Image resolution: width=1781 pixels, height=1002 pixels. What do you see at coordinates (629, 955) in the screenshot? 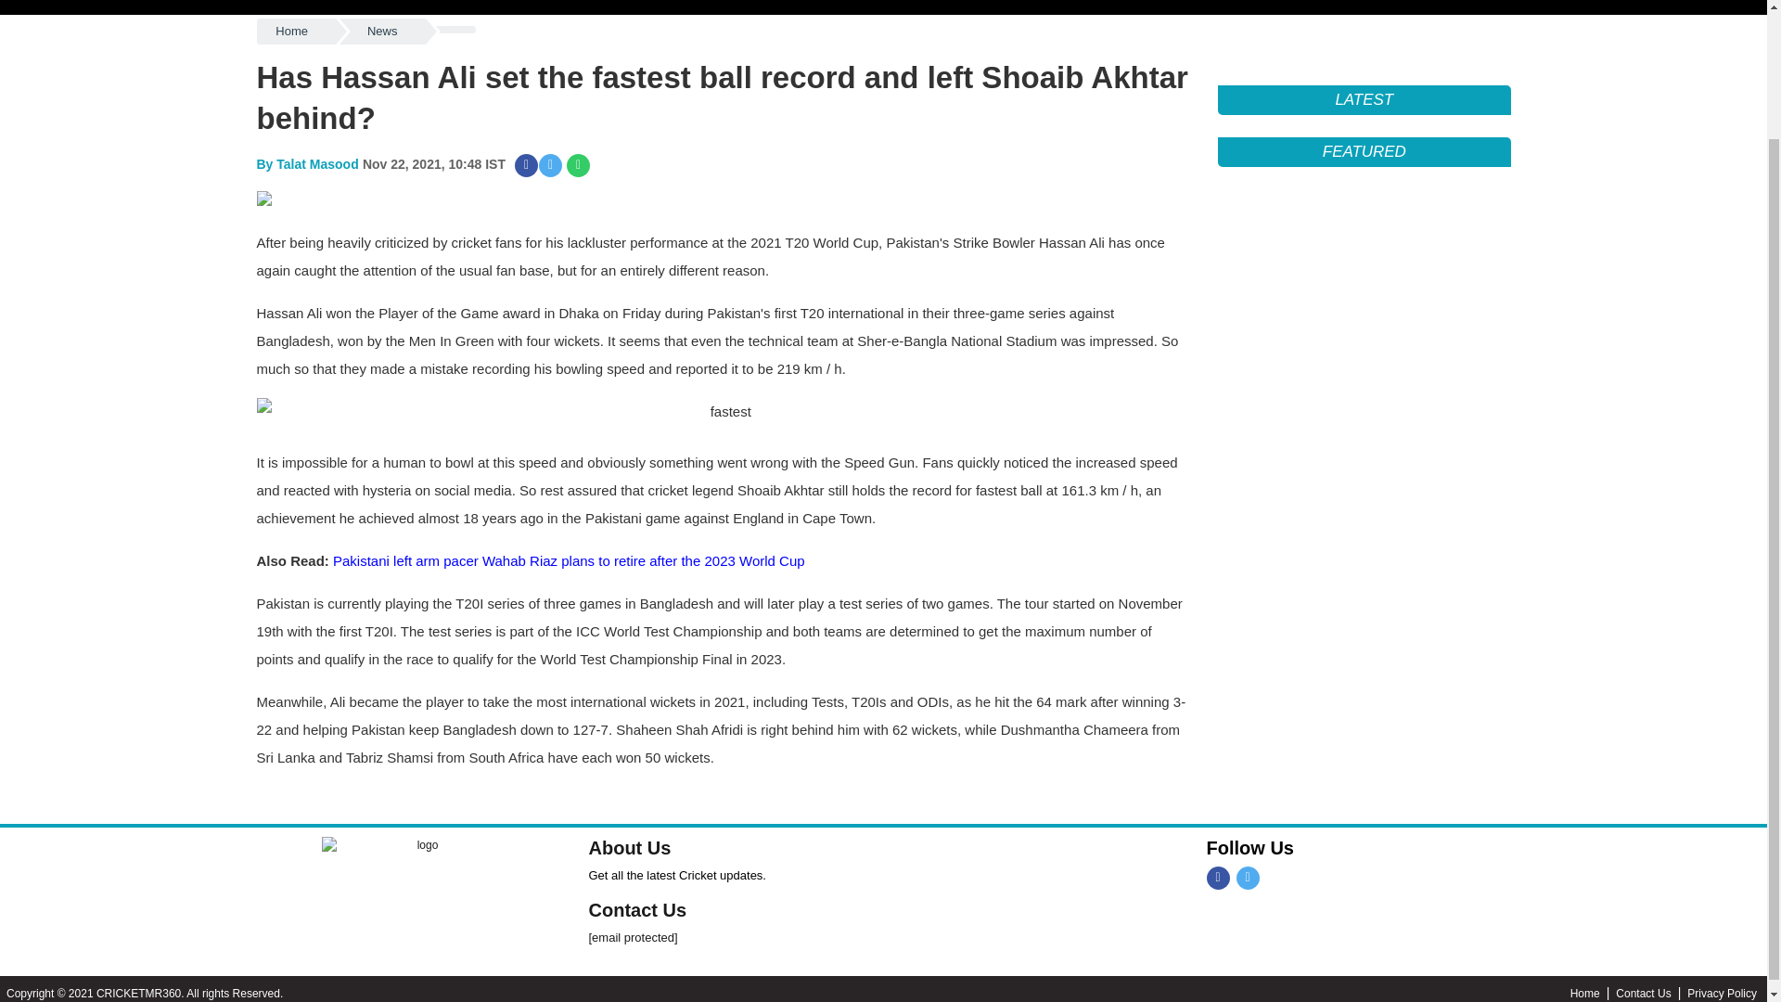
I see `About Us` at bounding box center [629, 955].